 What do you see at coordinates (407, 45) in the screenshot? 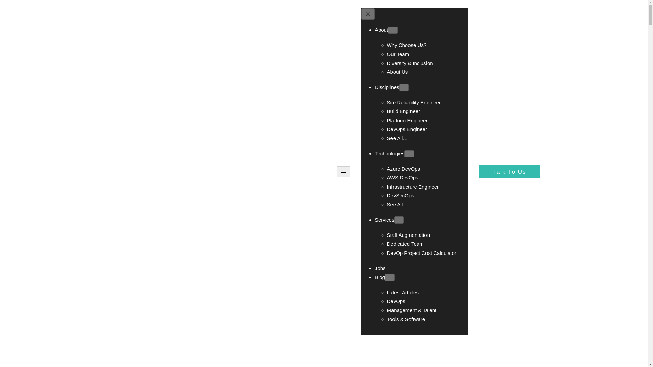
I see `Why Choose Us?` at bounding box center [407, 45].